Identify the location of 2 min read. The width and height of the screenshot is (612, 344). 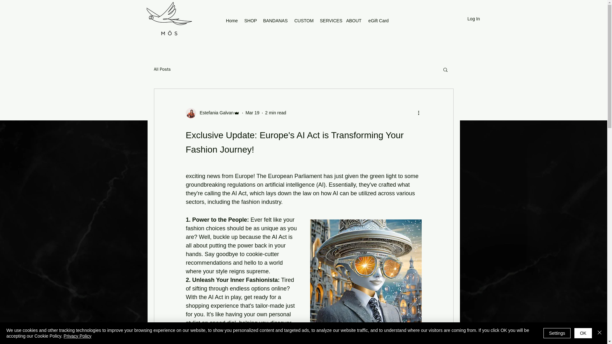
(275, 112).